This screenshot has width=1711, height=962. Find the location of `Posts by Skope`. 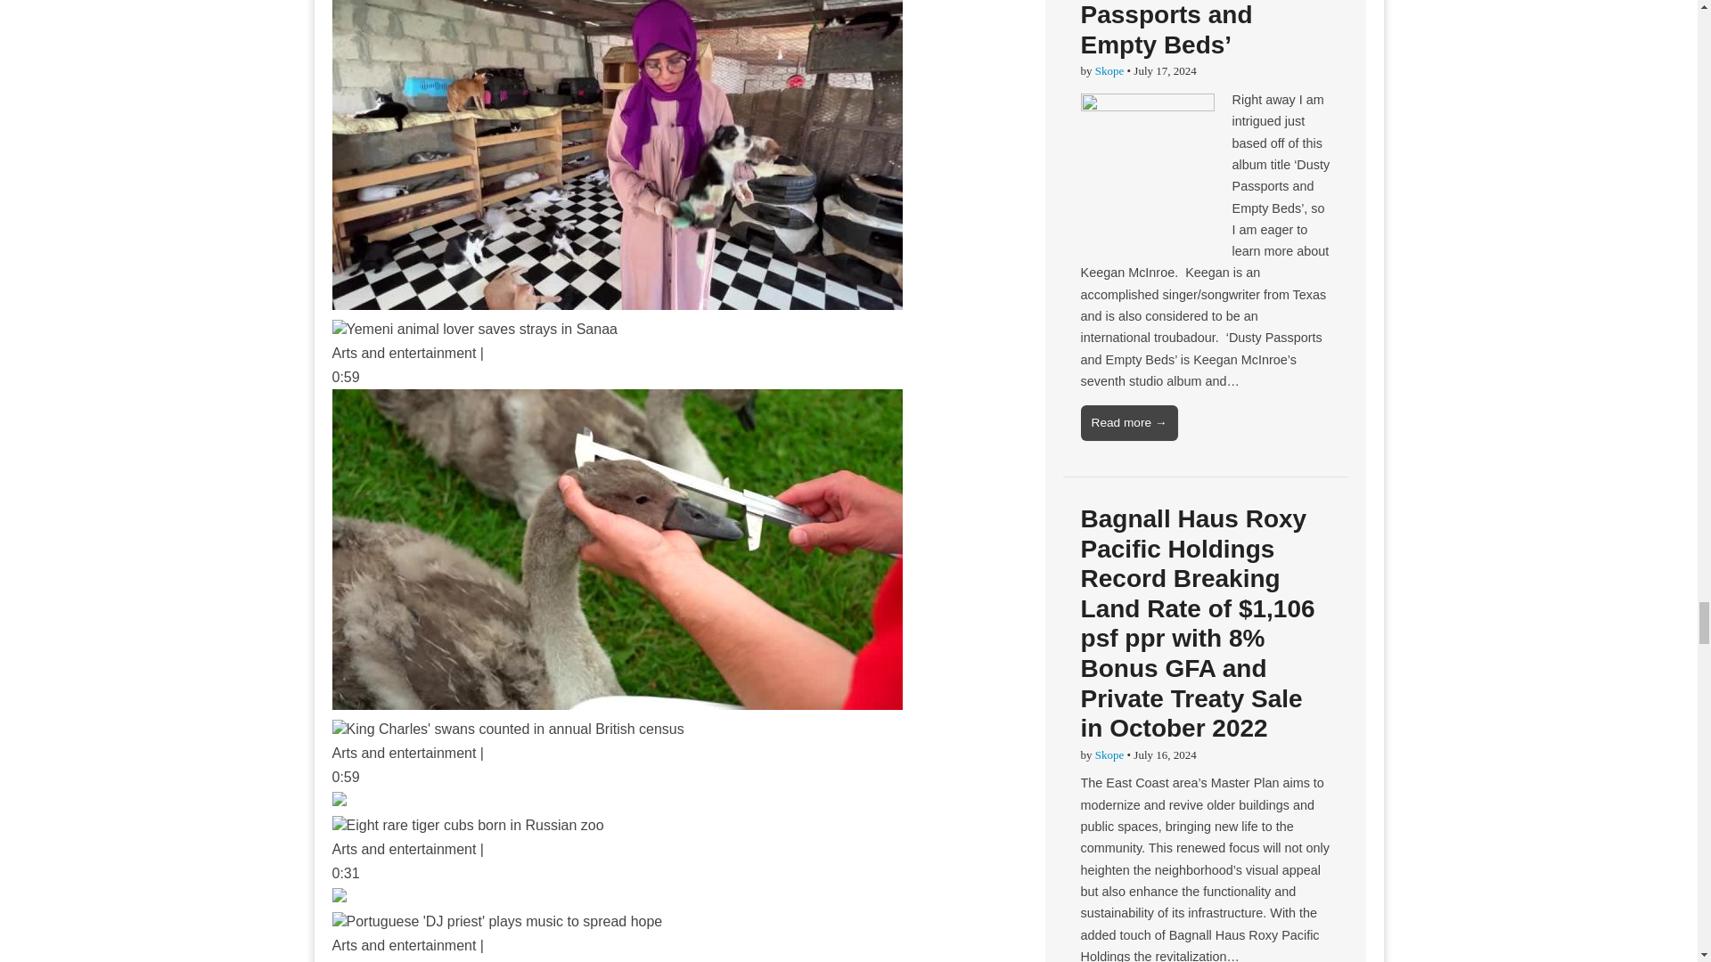

Posts by Skope is located at coordinates (1109, 71).